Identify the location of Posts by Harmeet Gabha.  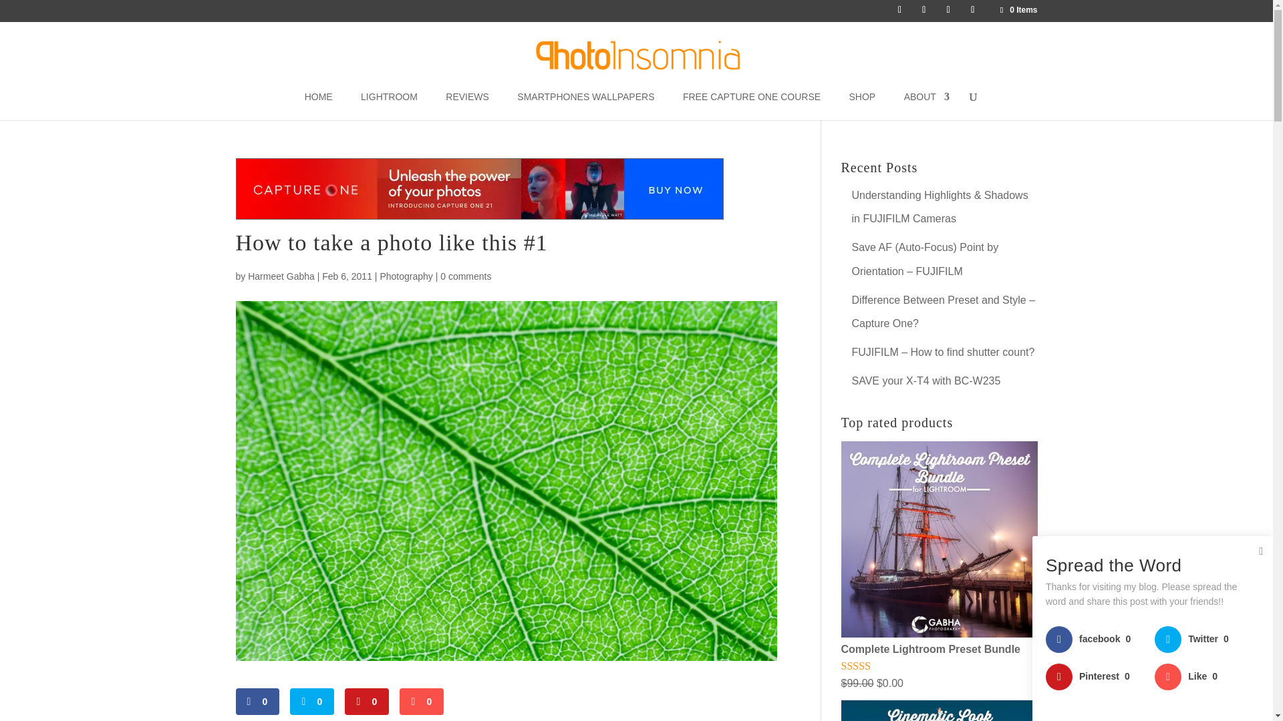
(281, 276).